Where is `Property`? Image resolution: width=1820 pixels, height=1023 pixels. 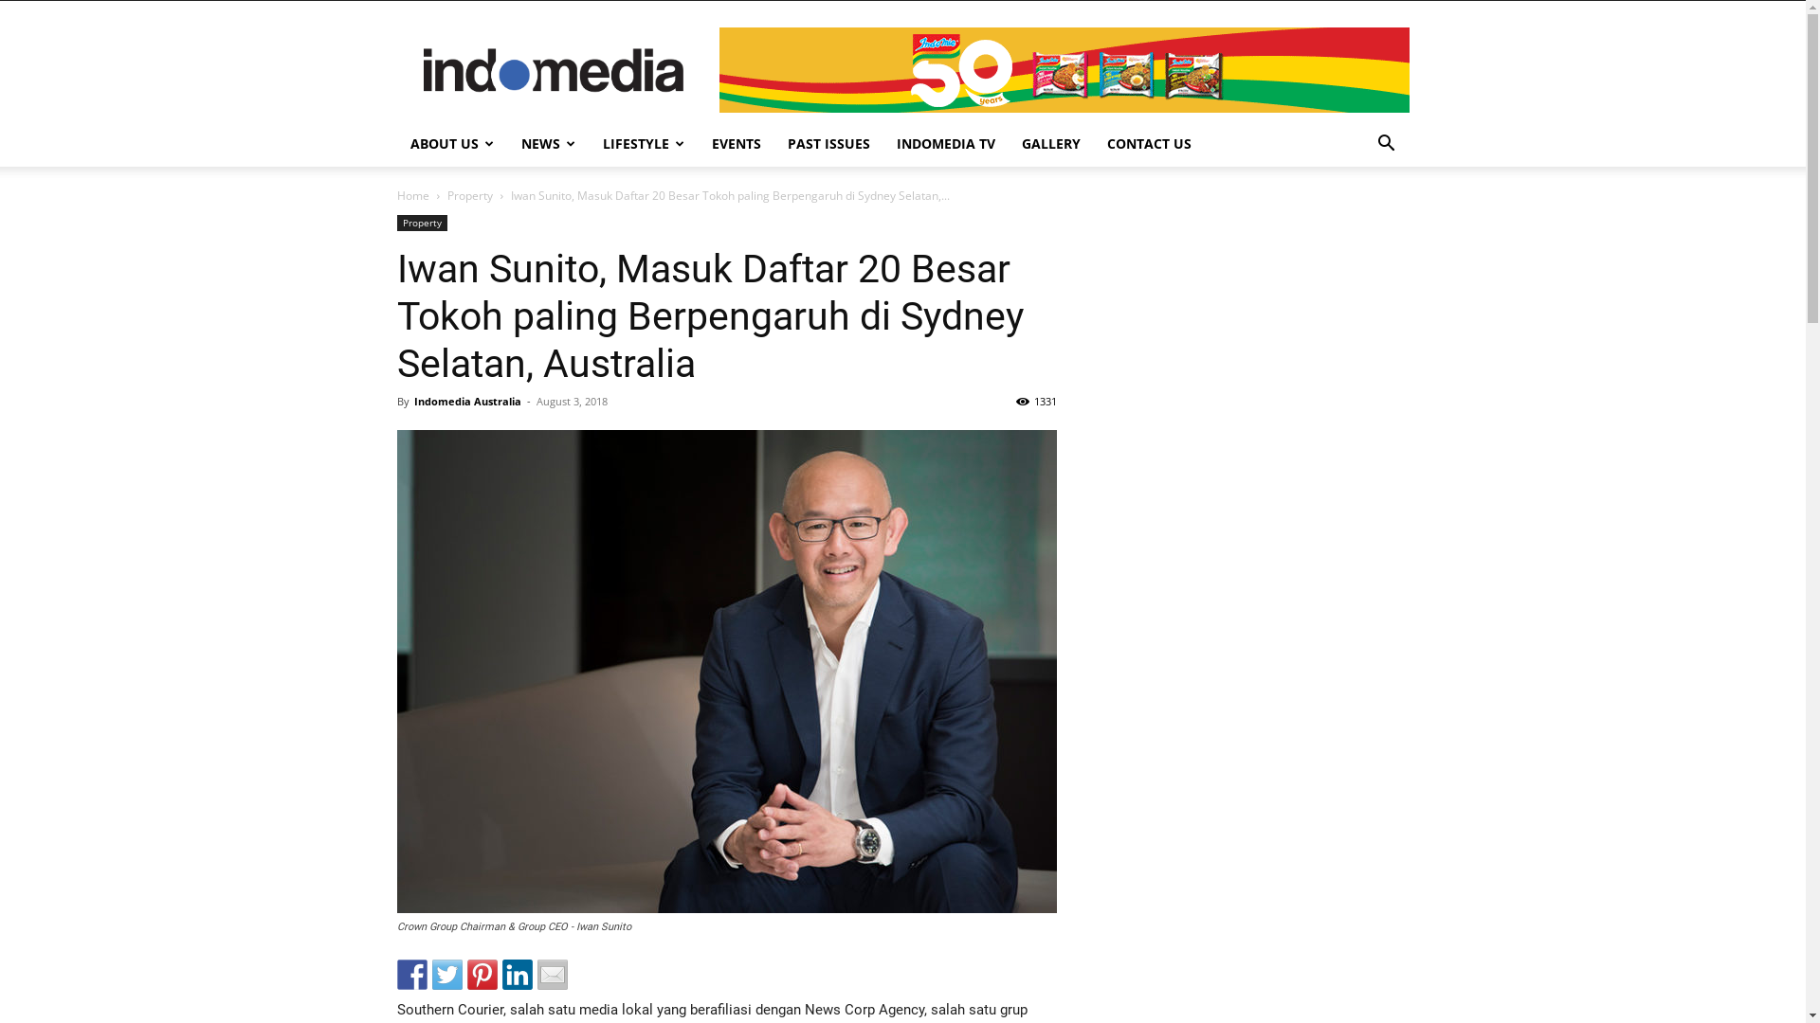
Property is located at coordinates (421, 224).